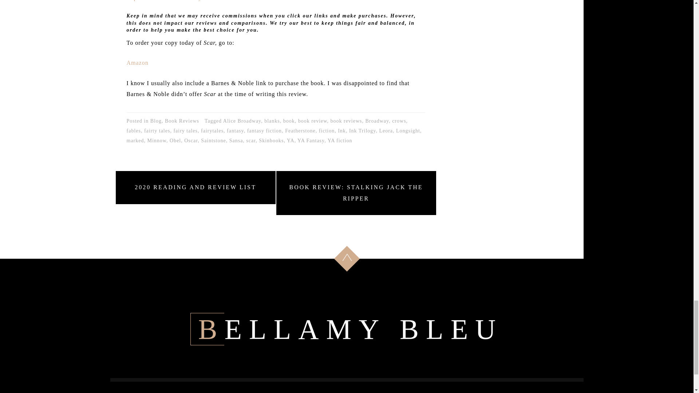 Image resolution: width=699 pixels, height=393 pixels. Describe the element at coordinates (386, 130) in the screenshot. I see `Leora` at that location.